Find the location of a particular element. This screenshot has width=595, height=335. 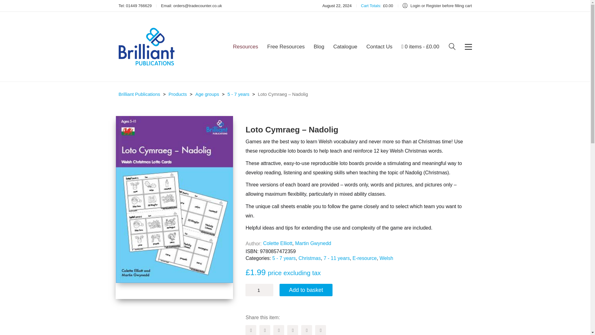

Go to the 5 - 7 years Category archives. is located at coordinates (238, 94).